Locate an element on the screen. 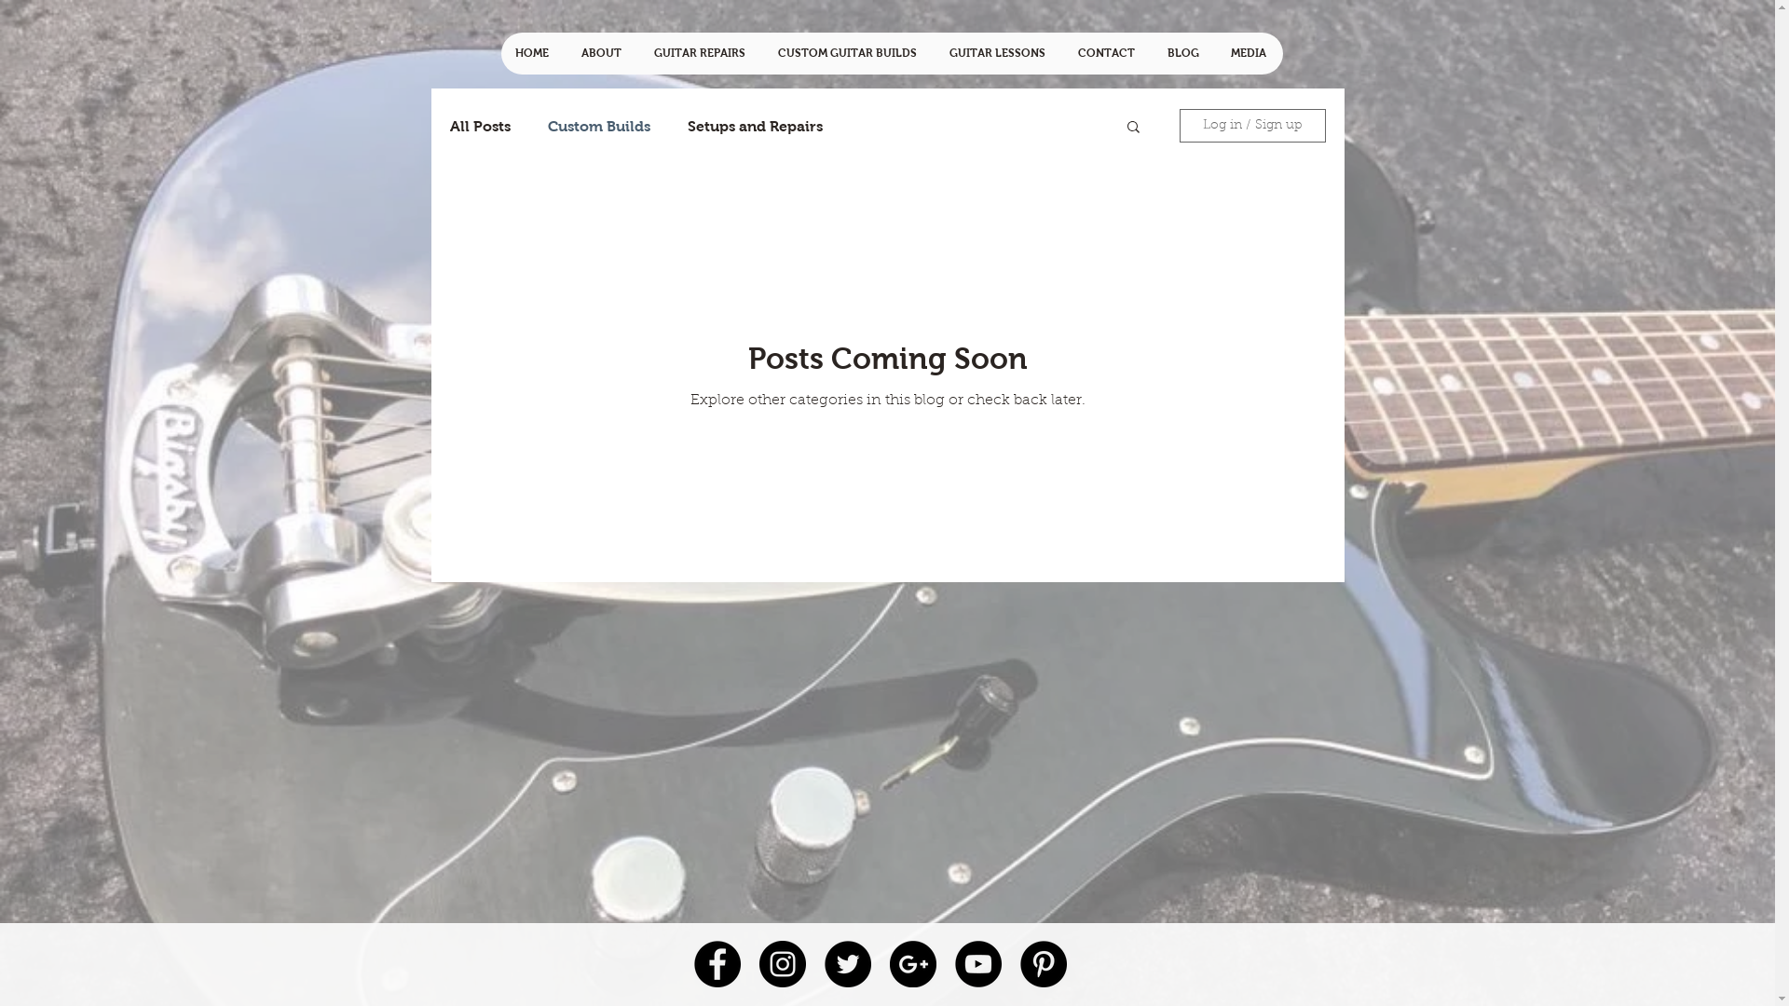 The width and height of the screenshot is (1789, 1006). MEDIA is located at coordinates (1250, 54).